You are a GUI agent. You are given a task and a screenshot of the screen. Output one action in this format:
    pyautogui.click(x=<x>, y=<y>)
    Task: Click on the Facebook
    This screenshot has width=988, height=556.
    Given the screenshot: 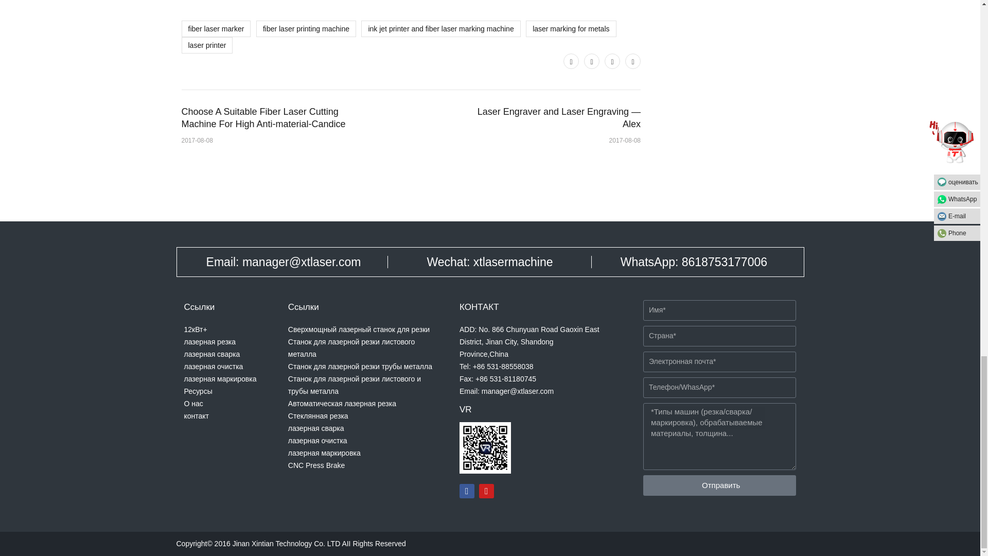 What is the action you would take?
    pyautogui.click(x=592, y=60)
    